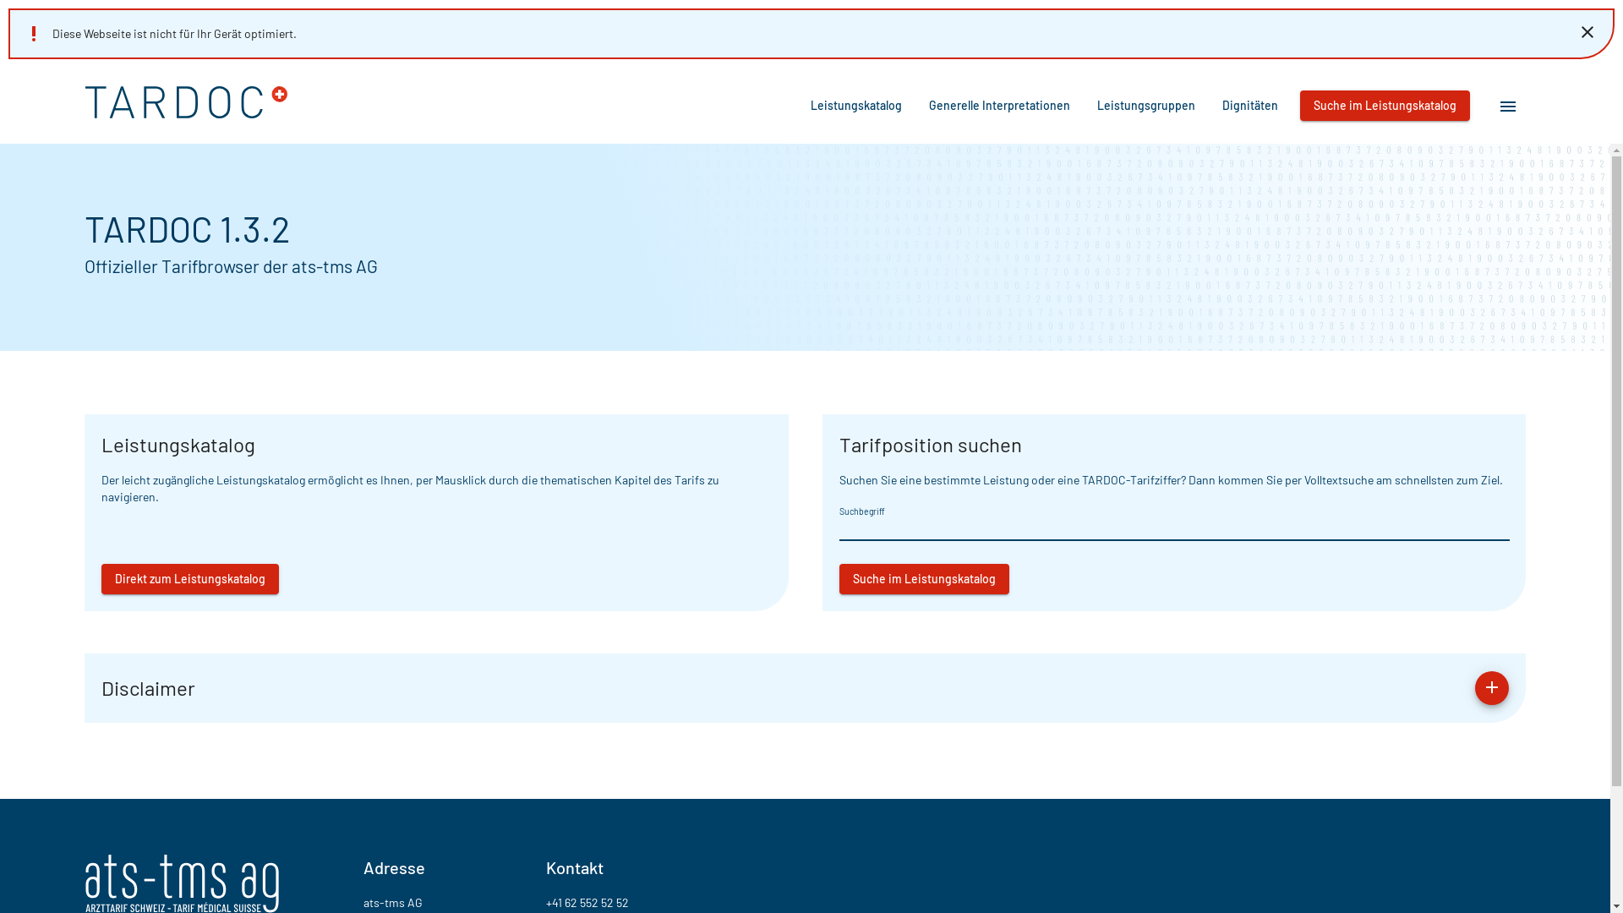 The image size is (1623, 913). I want to click on Suche im Leistungskatalog, so click(1385, 106).